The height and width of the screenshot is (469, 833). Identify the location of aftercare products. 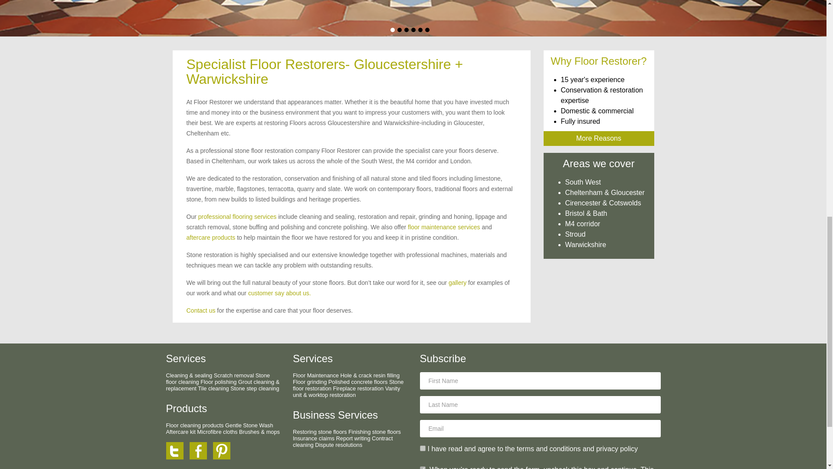
(211, 237).